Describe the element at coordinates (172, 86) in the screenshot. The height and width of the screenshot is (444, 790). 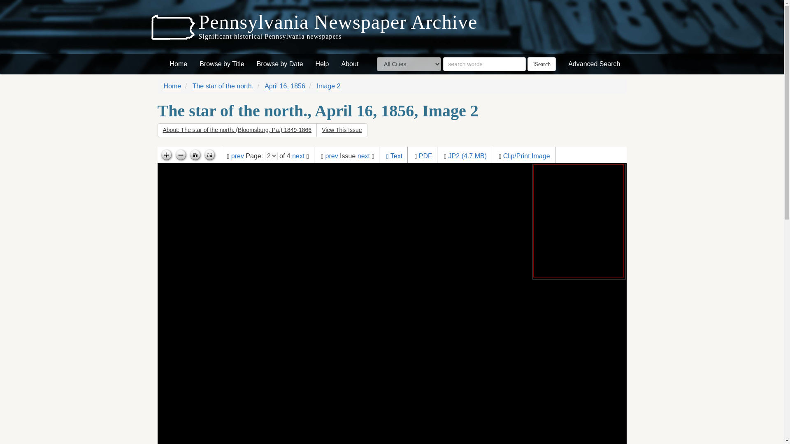
I see `Home` at that location.